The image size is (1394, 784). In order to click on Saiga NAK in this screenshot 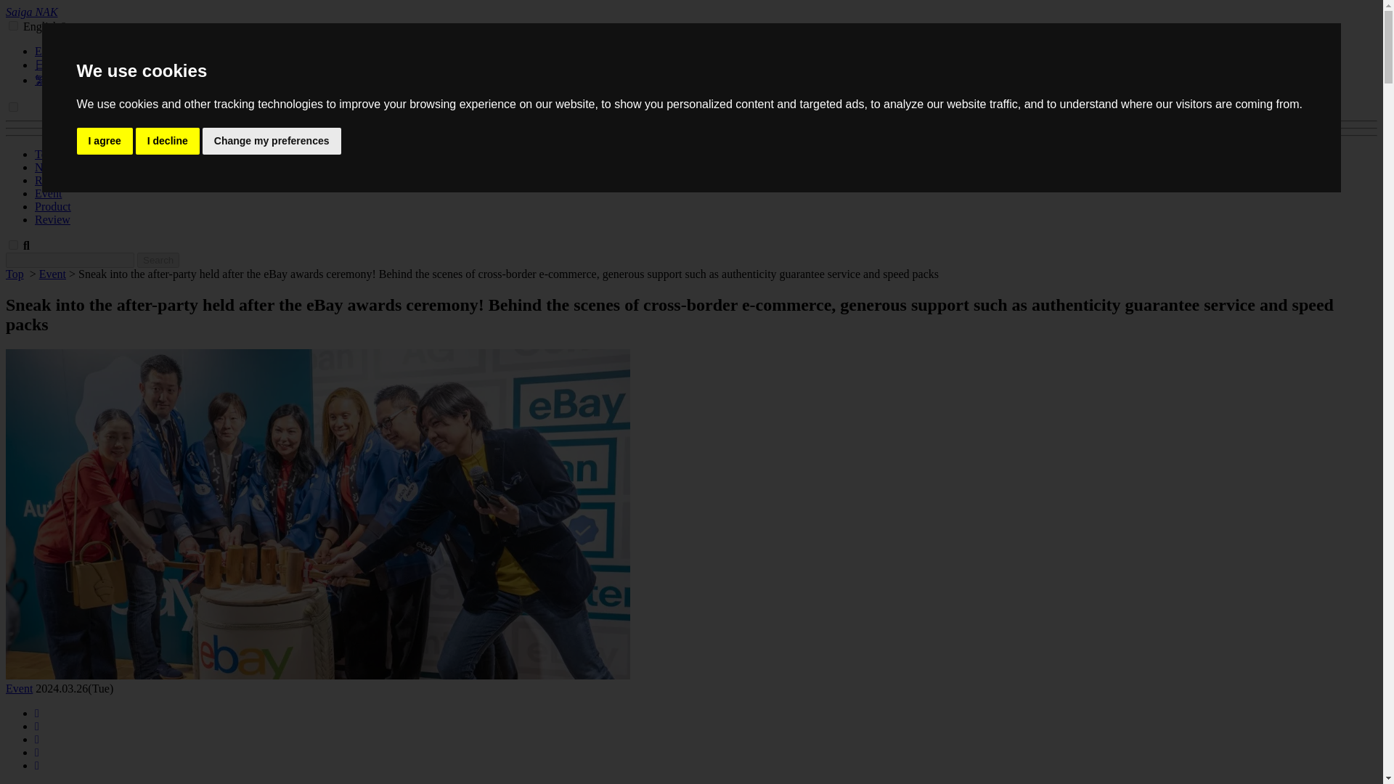, I will do `click(32, 12)`.